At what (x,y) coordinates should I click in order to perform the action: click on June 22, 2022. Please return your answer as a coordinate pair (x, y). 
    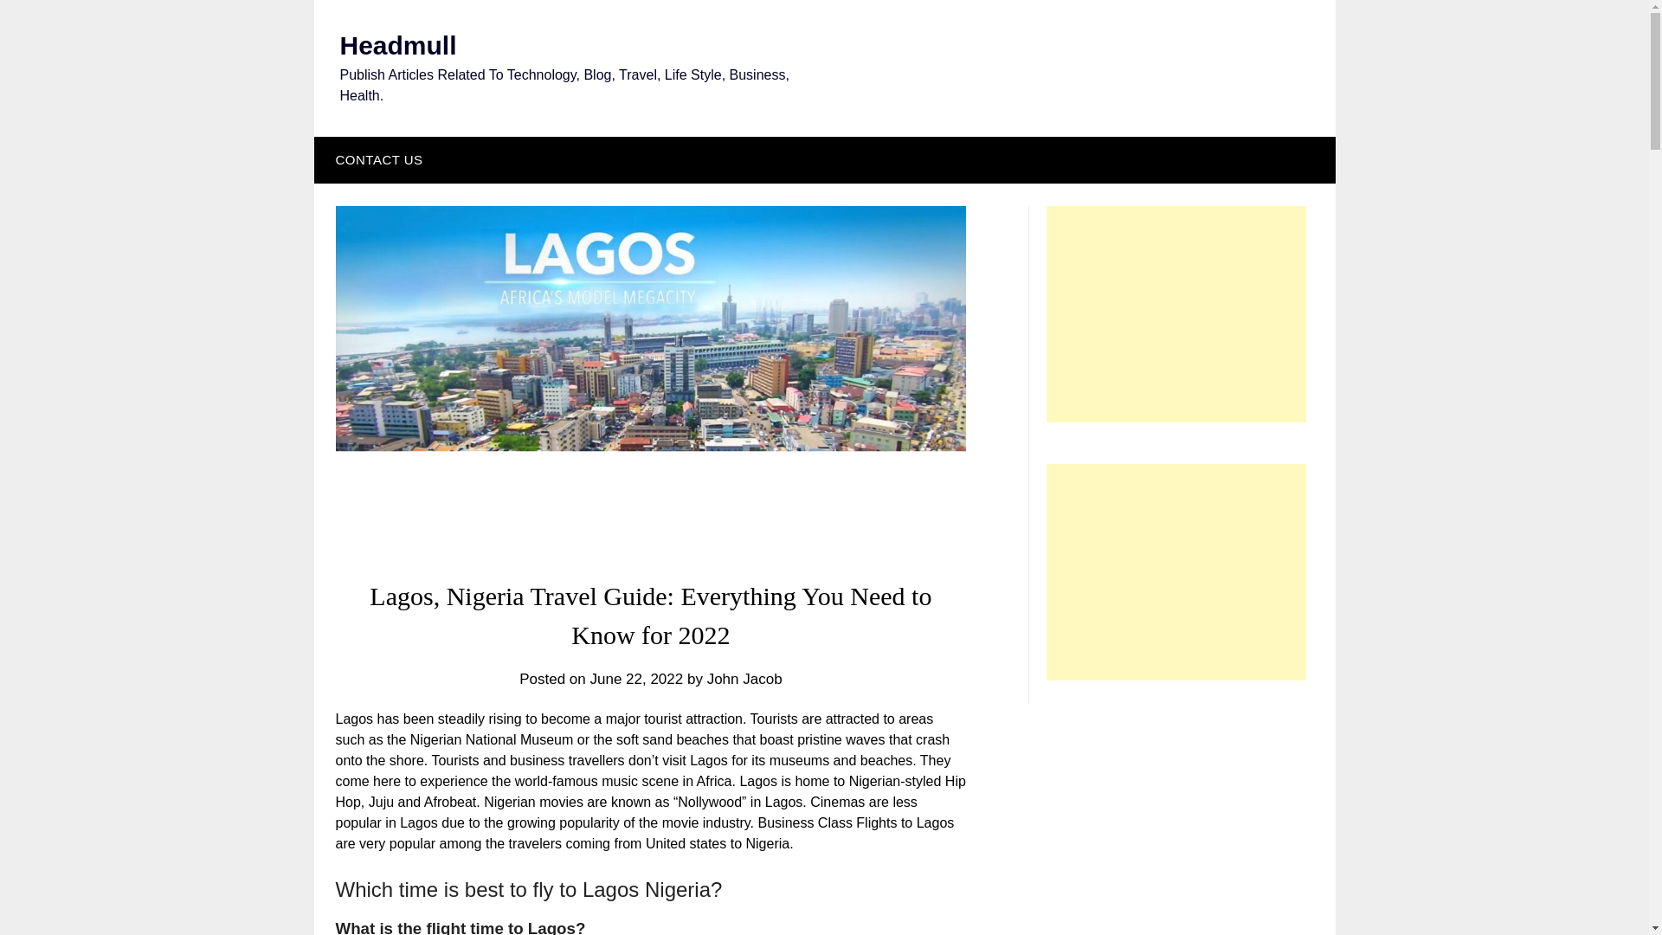
    Looking at the image, I should click on (636, 679).